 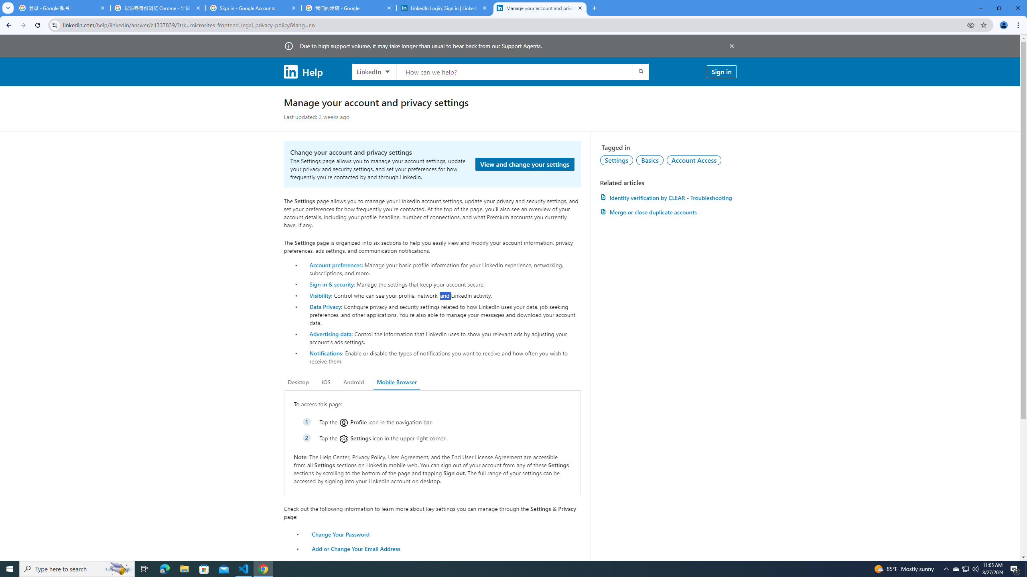 What do you see at coordinates (650, 160) in the screenshot?
I see `AutomationID: topic-link-a51` at bounding box center [650, 160].